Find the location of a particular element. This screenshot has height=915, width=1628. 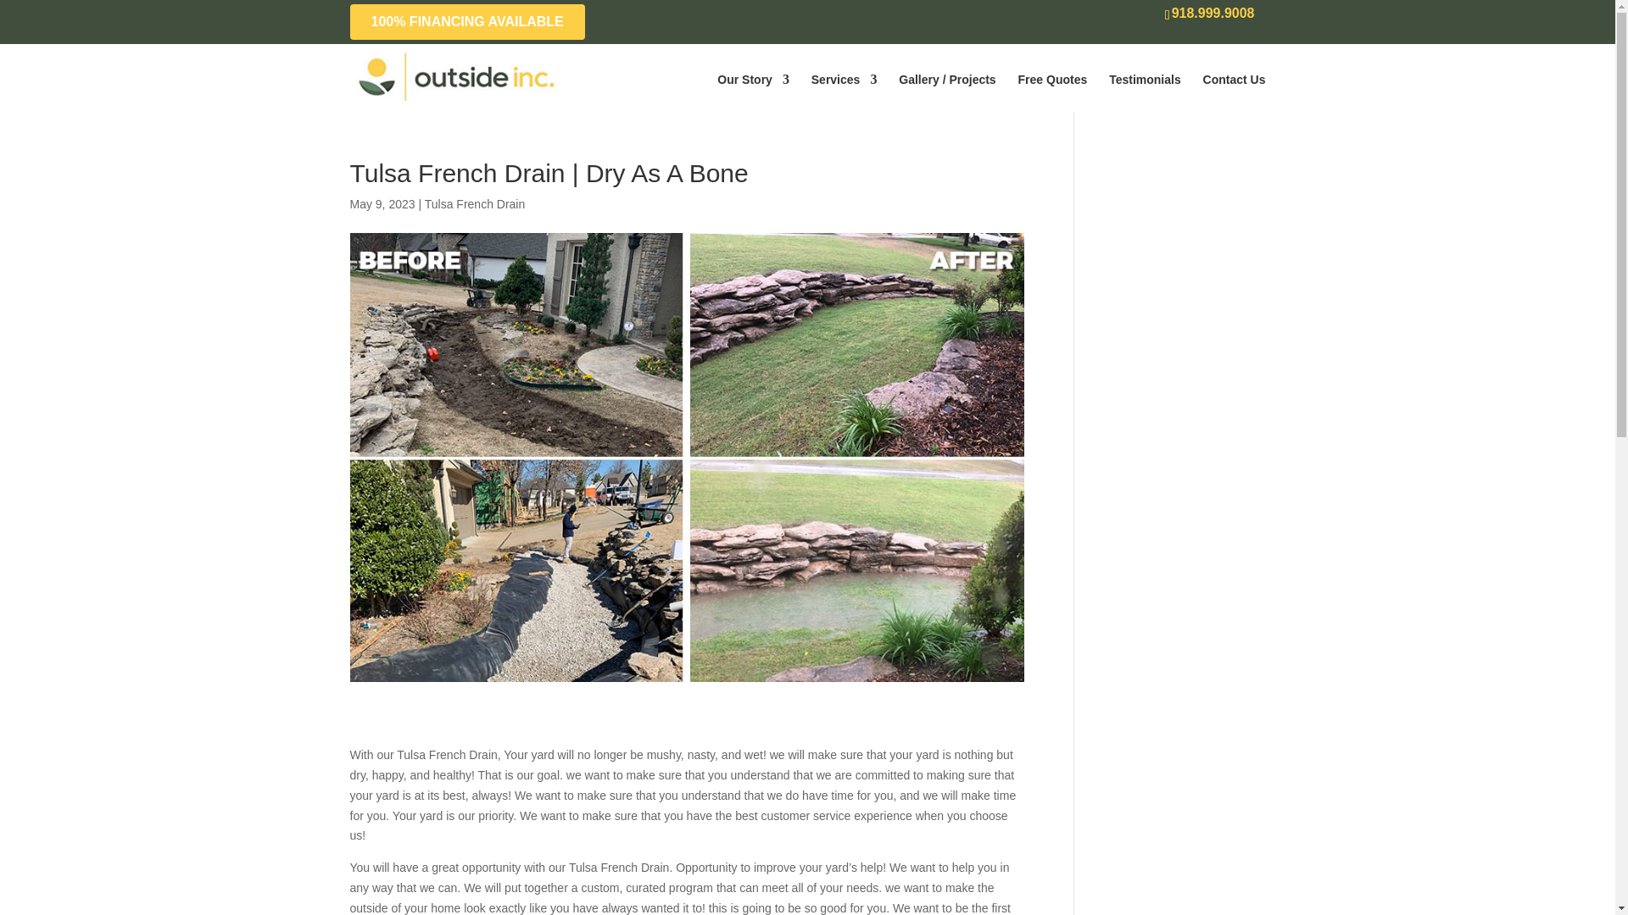

Testimonials is located at coordinates (1145, 80).